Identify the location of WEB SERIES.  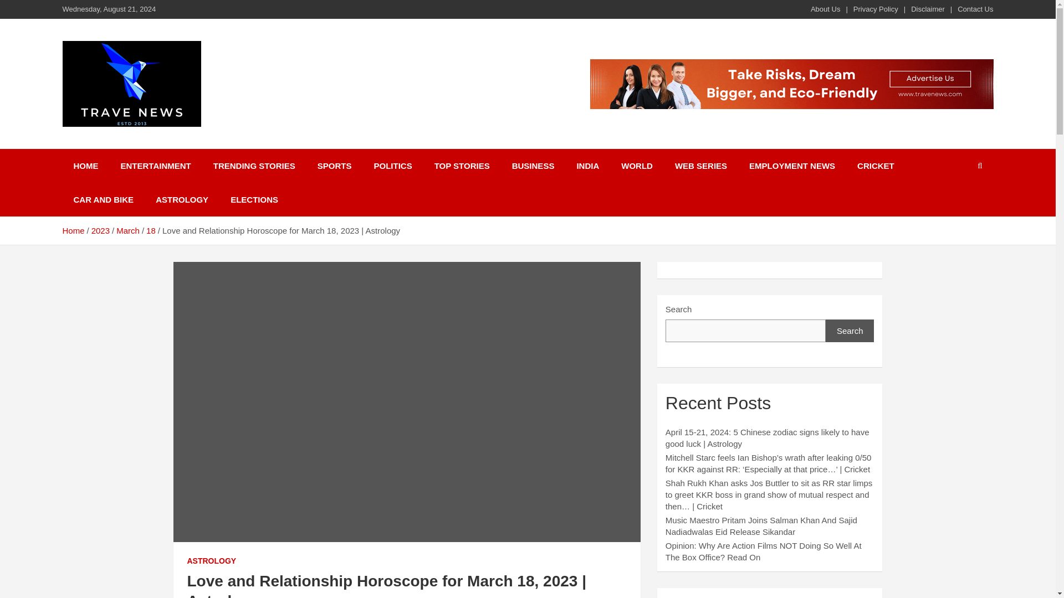
(701, 166).